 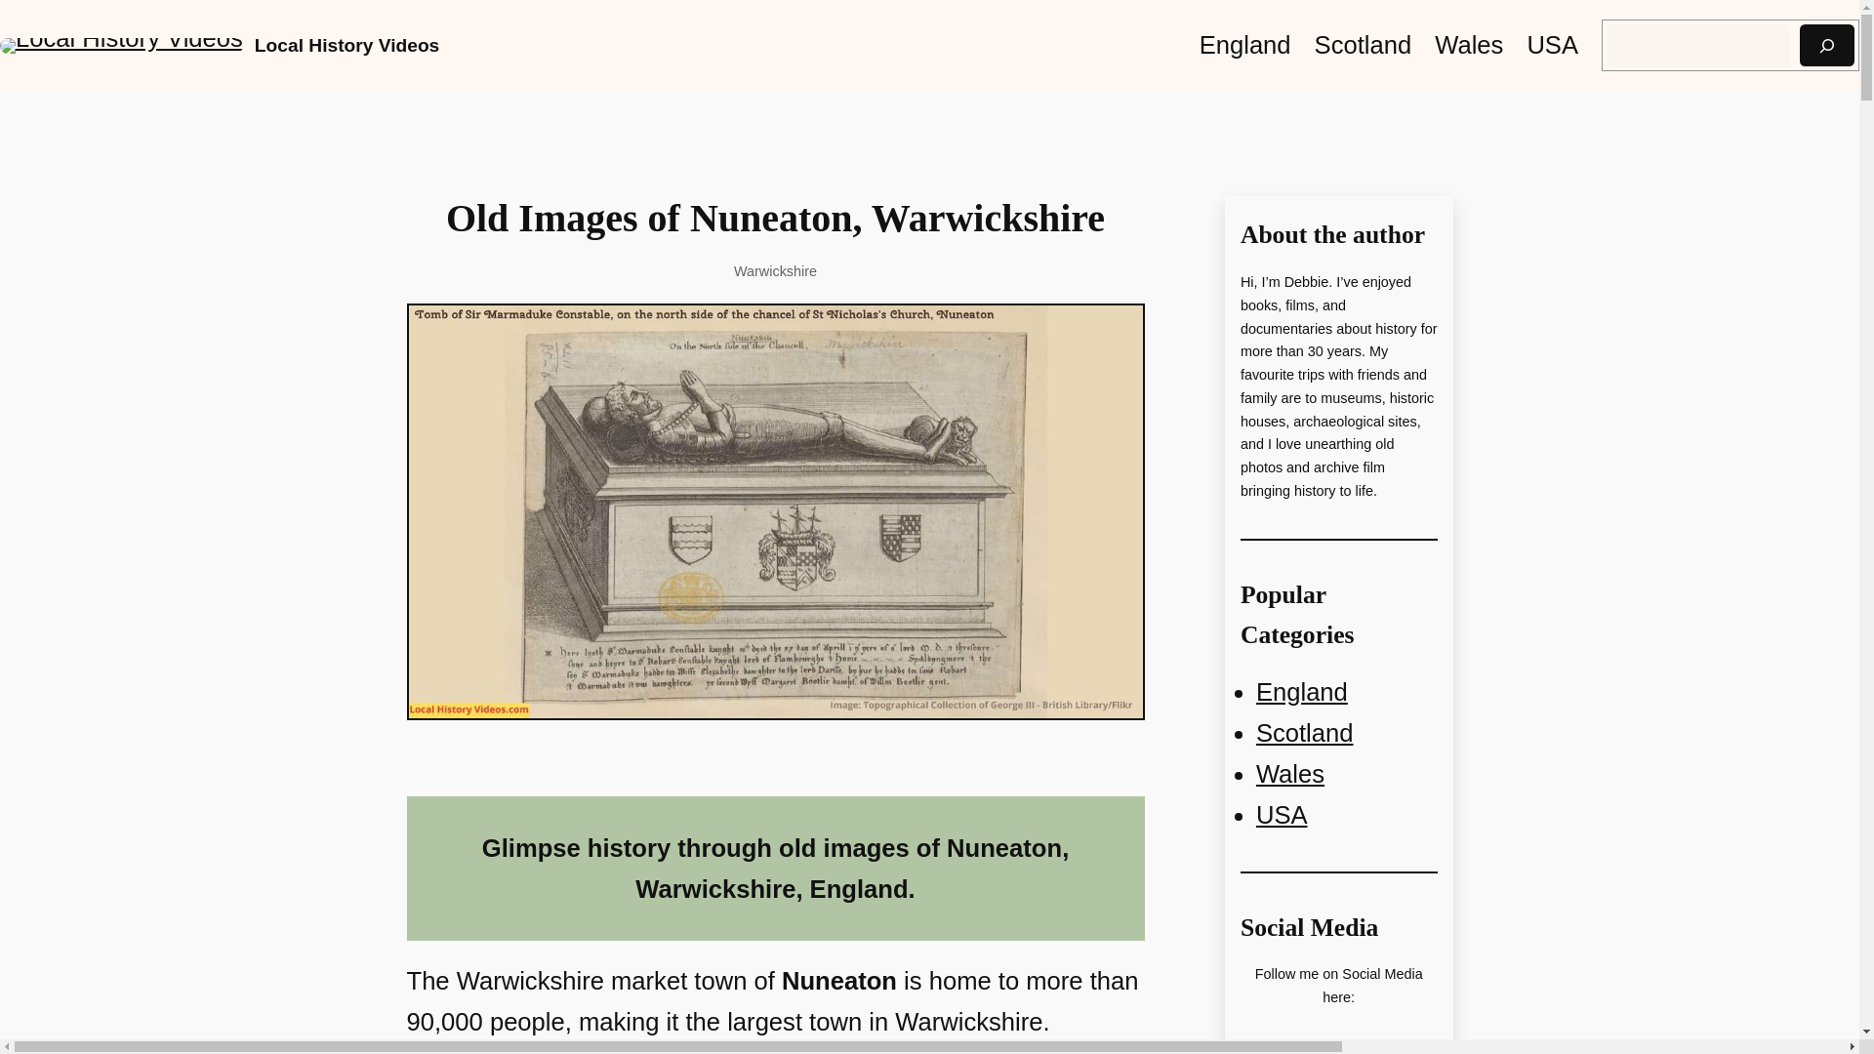 I want to click on Facebook, so click(x=1284, y=1050).